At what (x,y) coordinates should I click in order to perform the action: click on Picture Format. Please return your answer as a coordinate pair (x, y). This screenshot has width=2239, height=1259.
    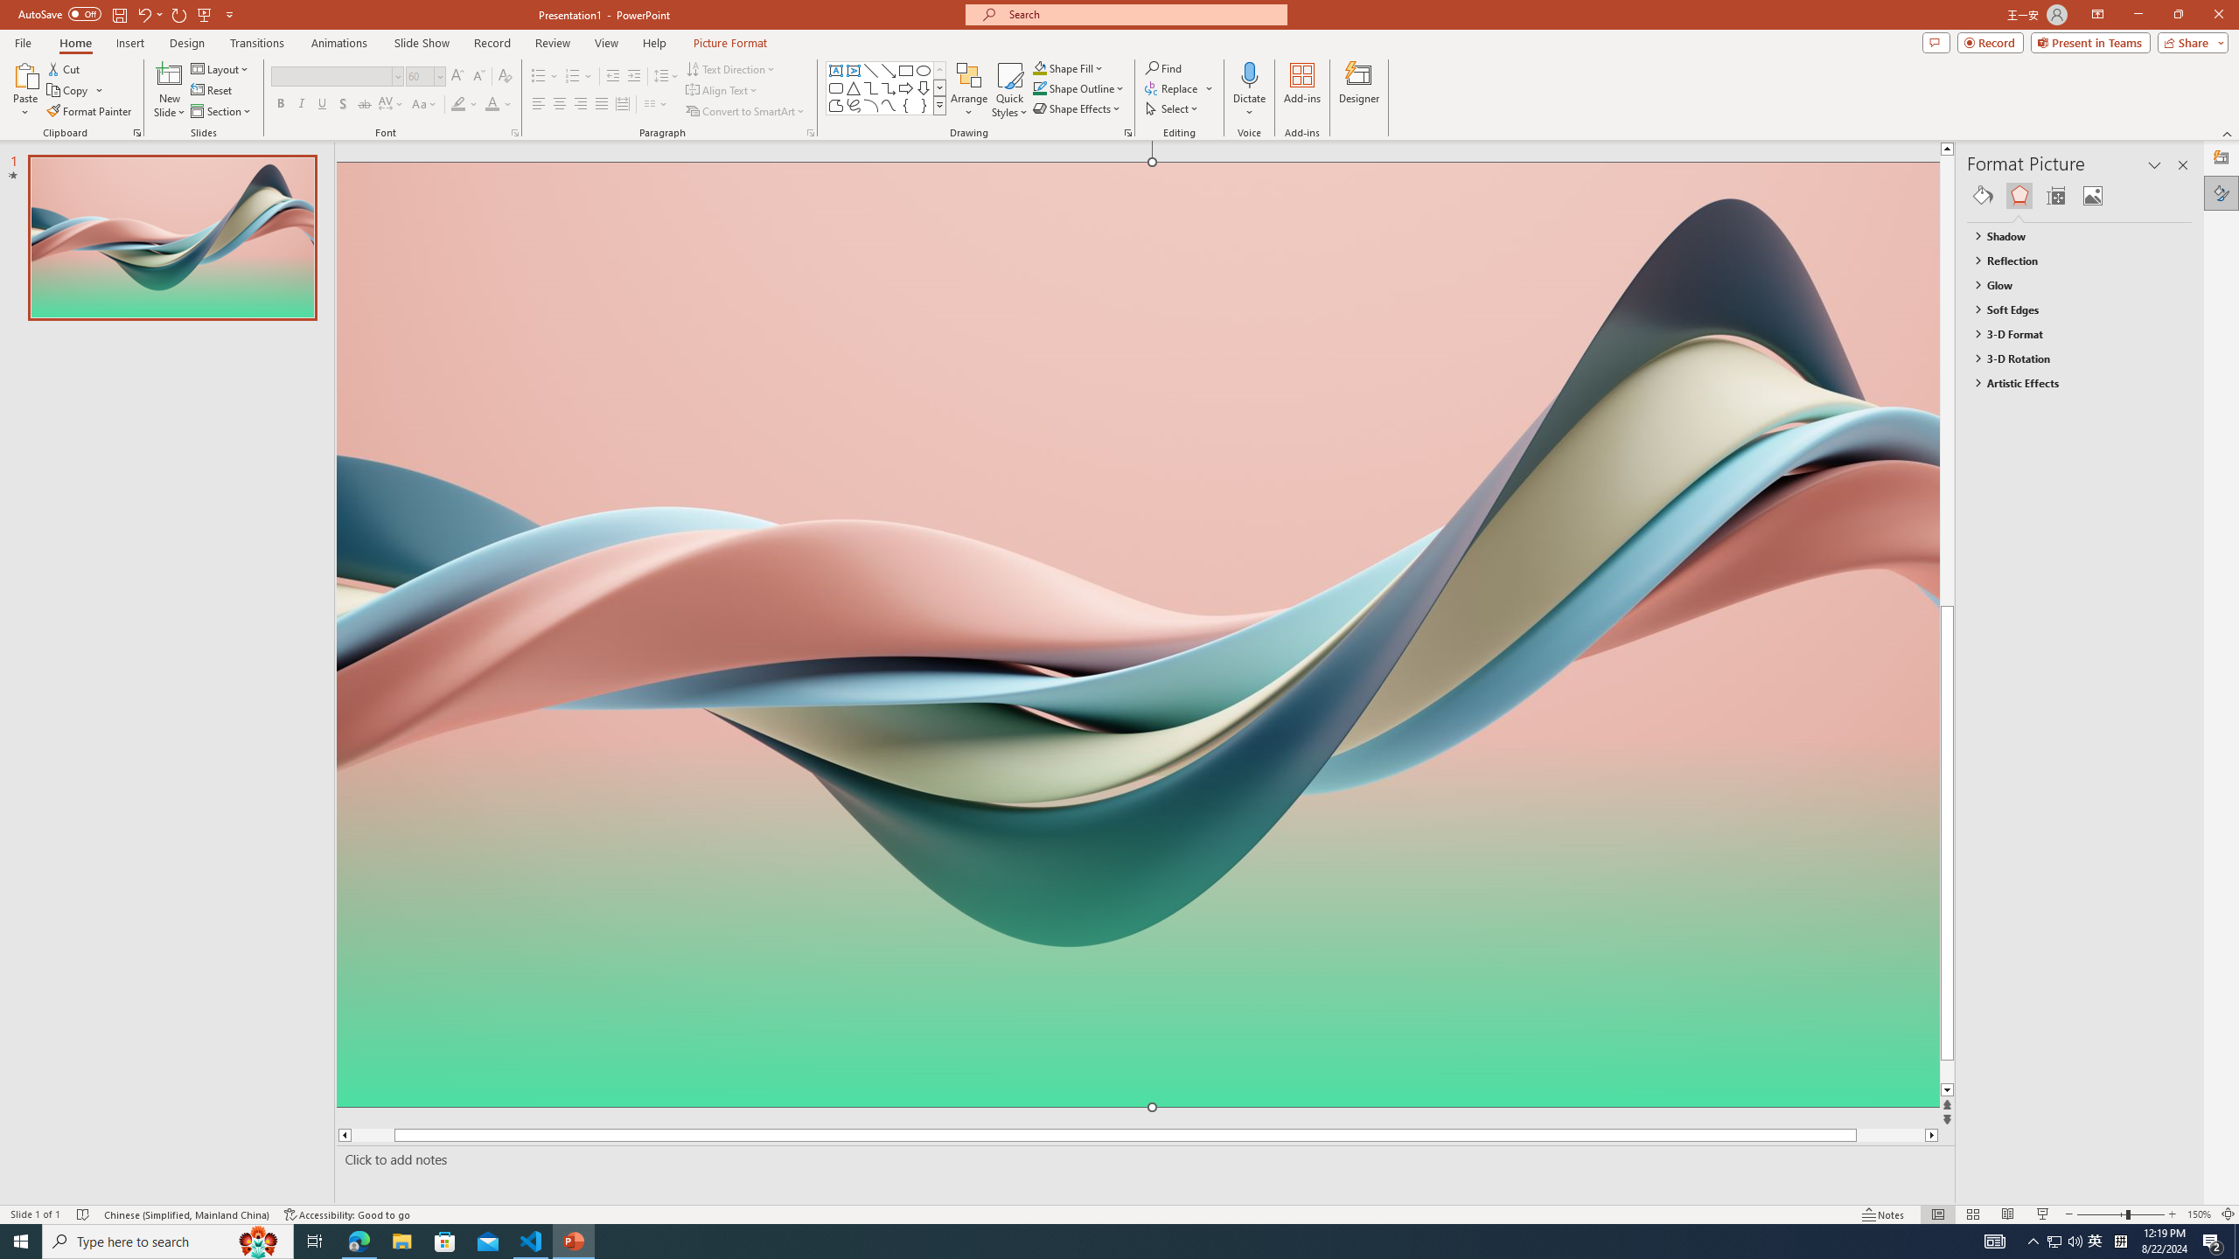
    Looking at the image, I should click on (731, 43).